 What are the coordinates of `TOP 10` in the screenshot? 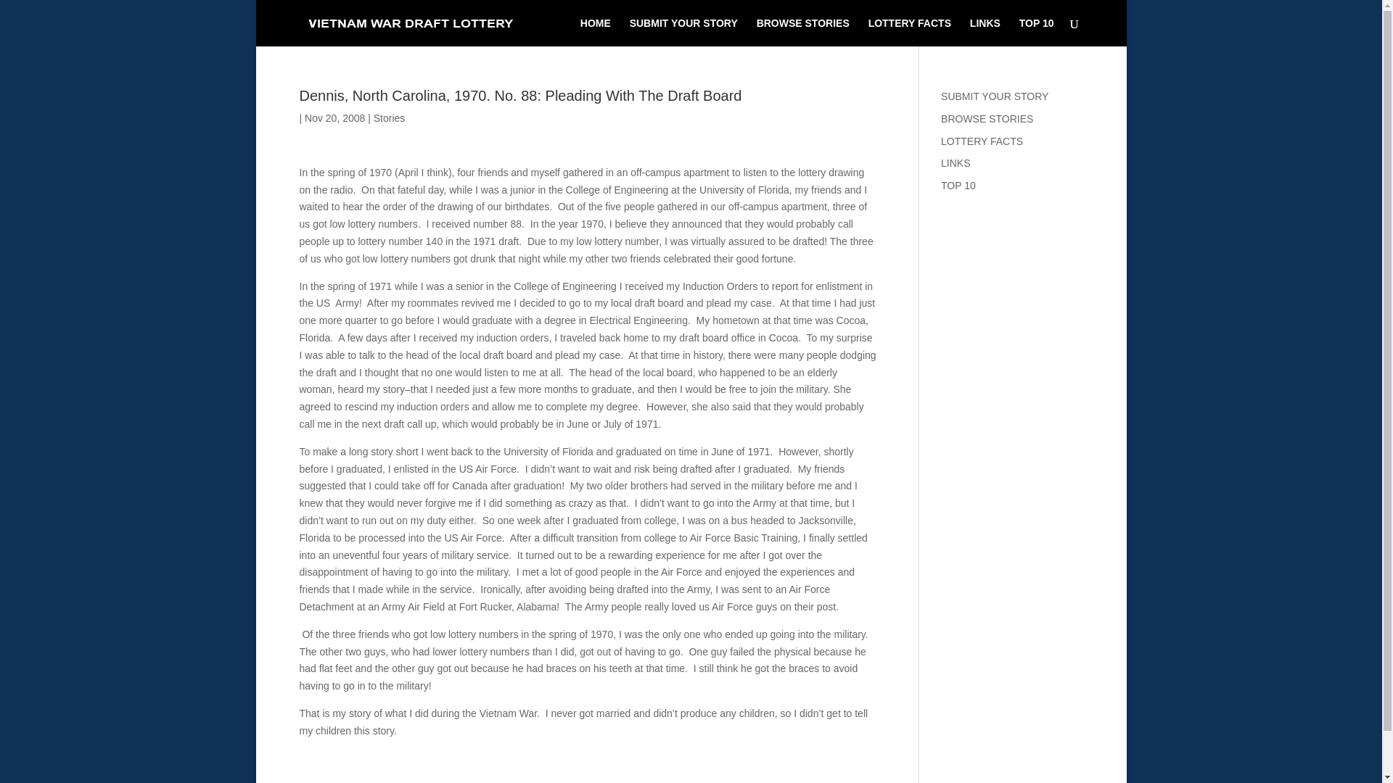 It's located at (958, 186).